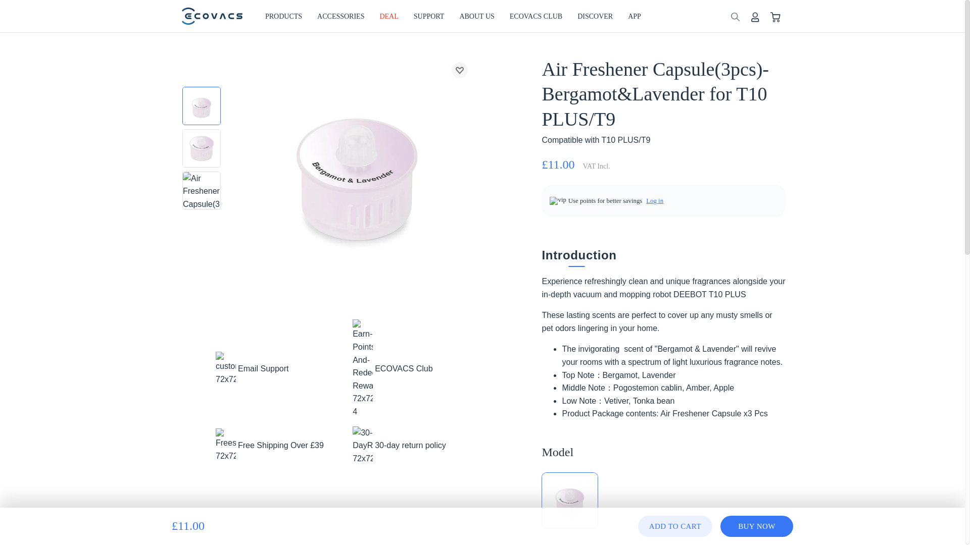  I want to click on ACCESSORIES, so click(341, 16).